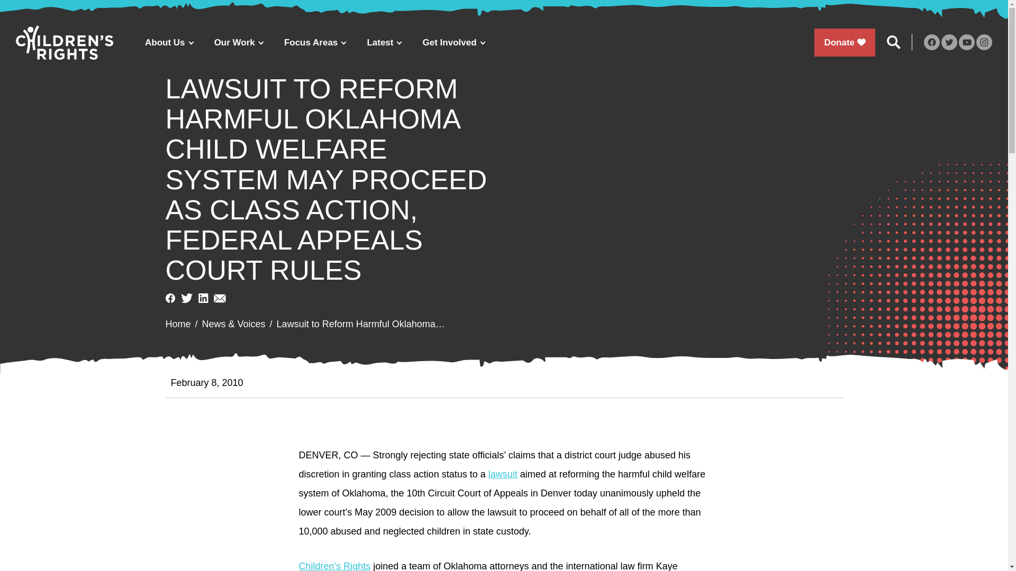  What do you see at coordinates (169, 298) in the screenshot?
I see `Share to Facebook` at bounding box center [169, 298].